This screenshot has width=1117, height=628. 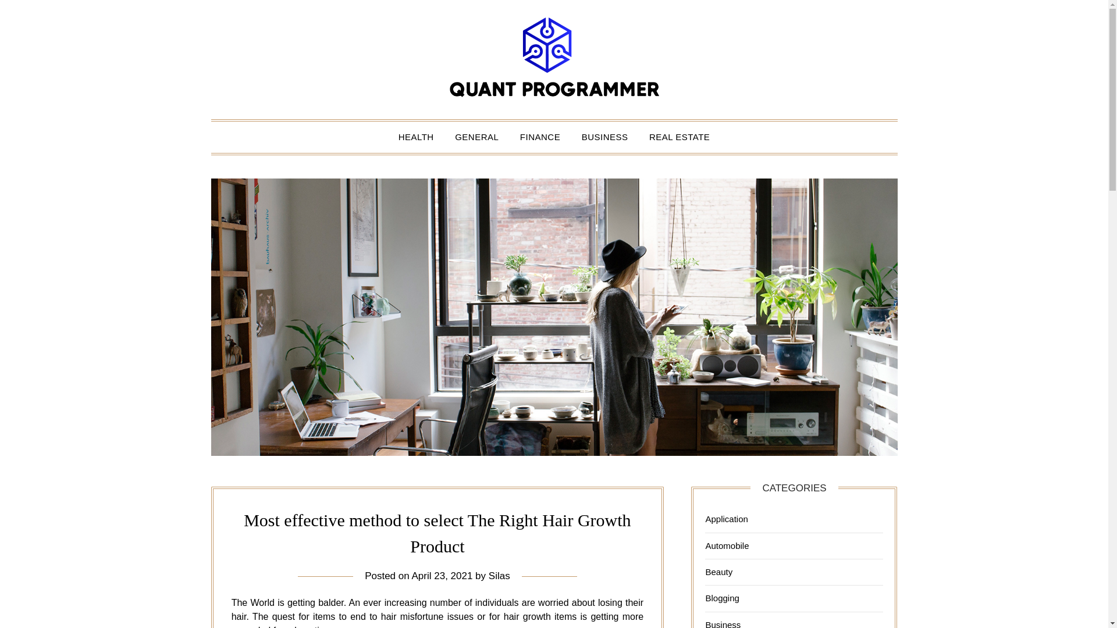 What do you see at coordinates (721, 598) in the screenshot?
I see `Blogging` at bounding box center [721, 598].